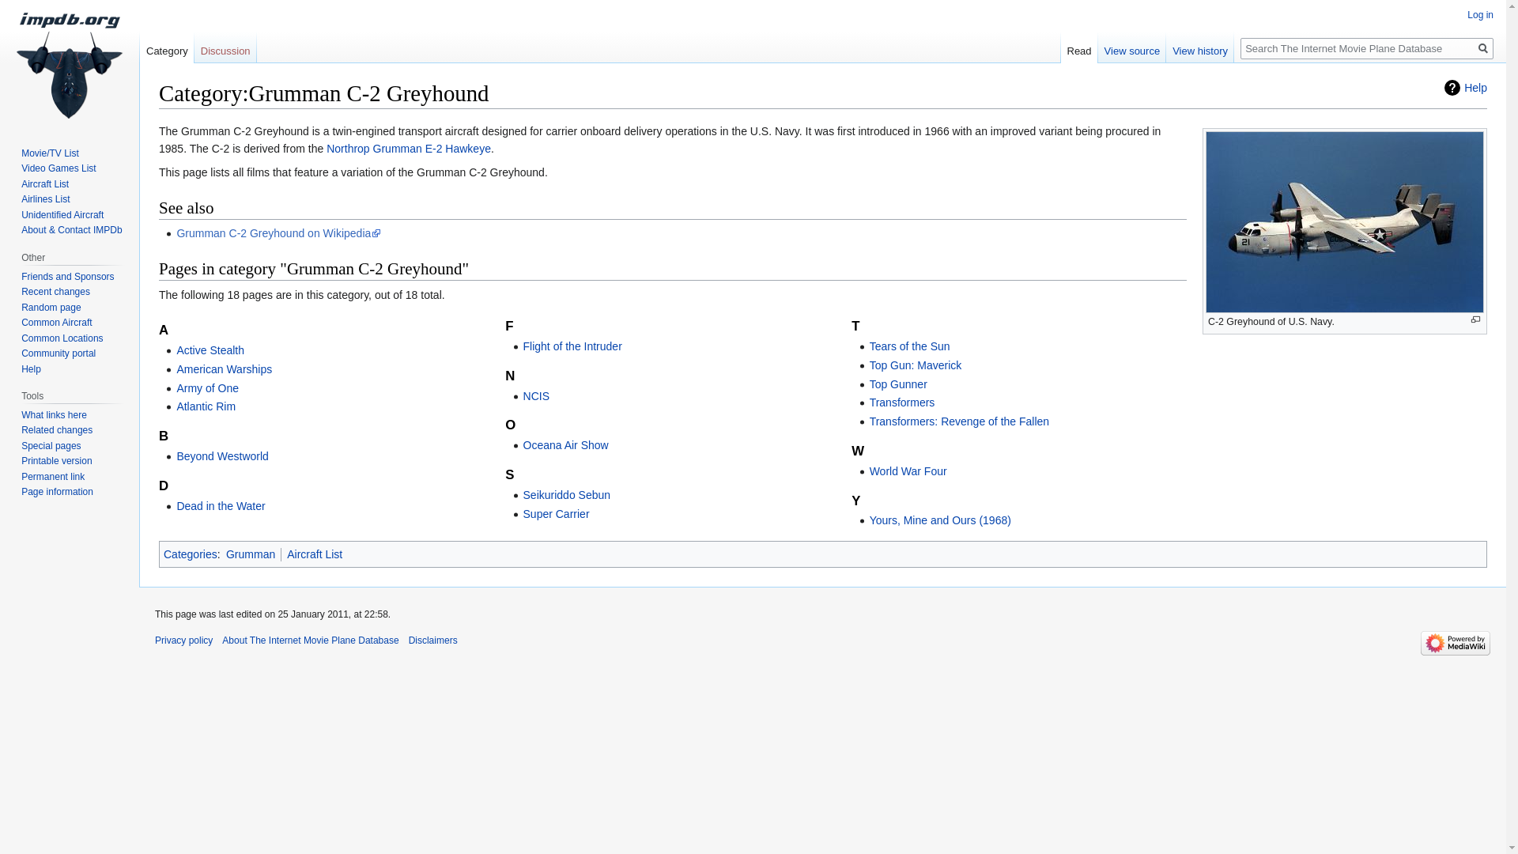  I want to click on Categories, so click(190, 554).